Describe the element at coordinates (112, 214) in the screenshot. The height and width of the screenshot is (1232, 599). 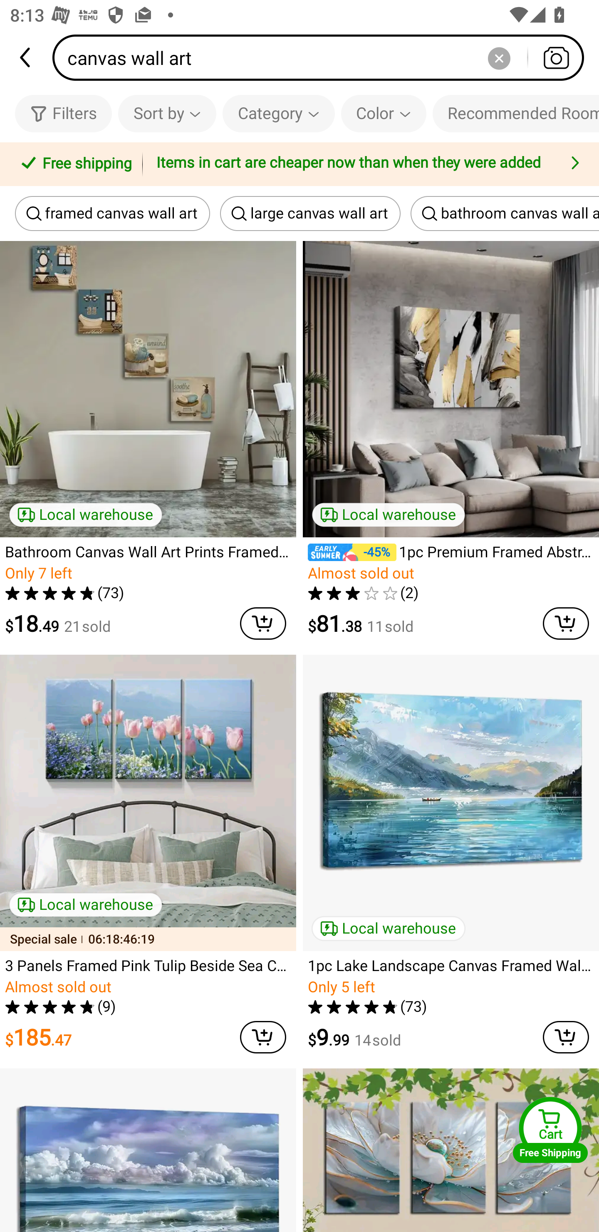
I see `framed canvas wall art` at that location.